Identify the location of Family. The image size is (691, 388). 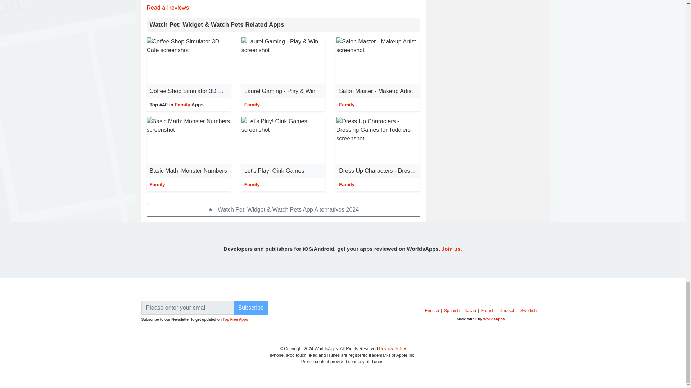
(252, 105).